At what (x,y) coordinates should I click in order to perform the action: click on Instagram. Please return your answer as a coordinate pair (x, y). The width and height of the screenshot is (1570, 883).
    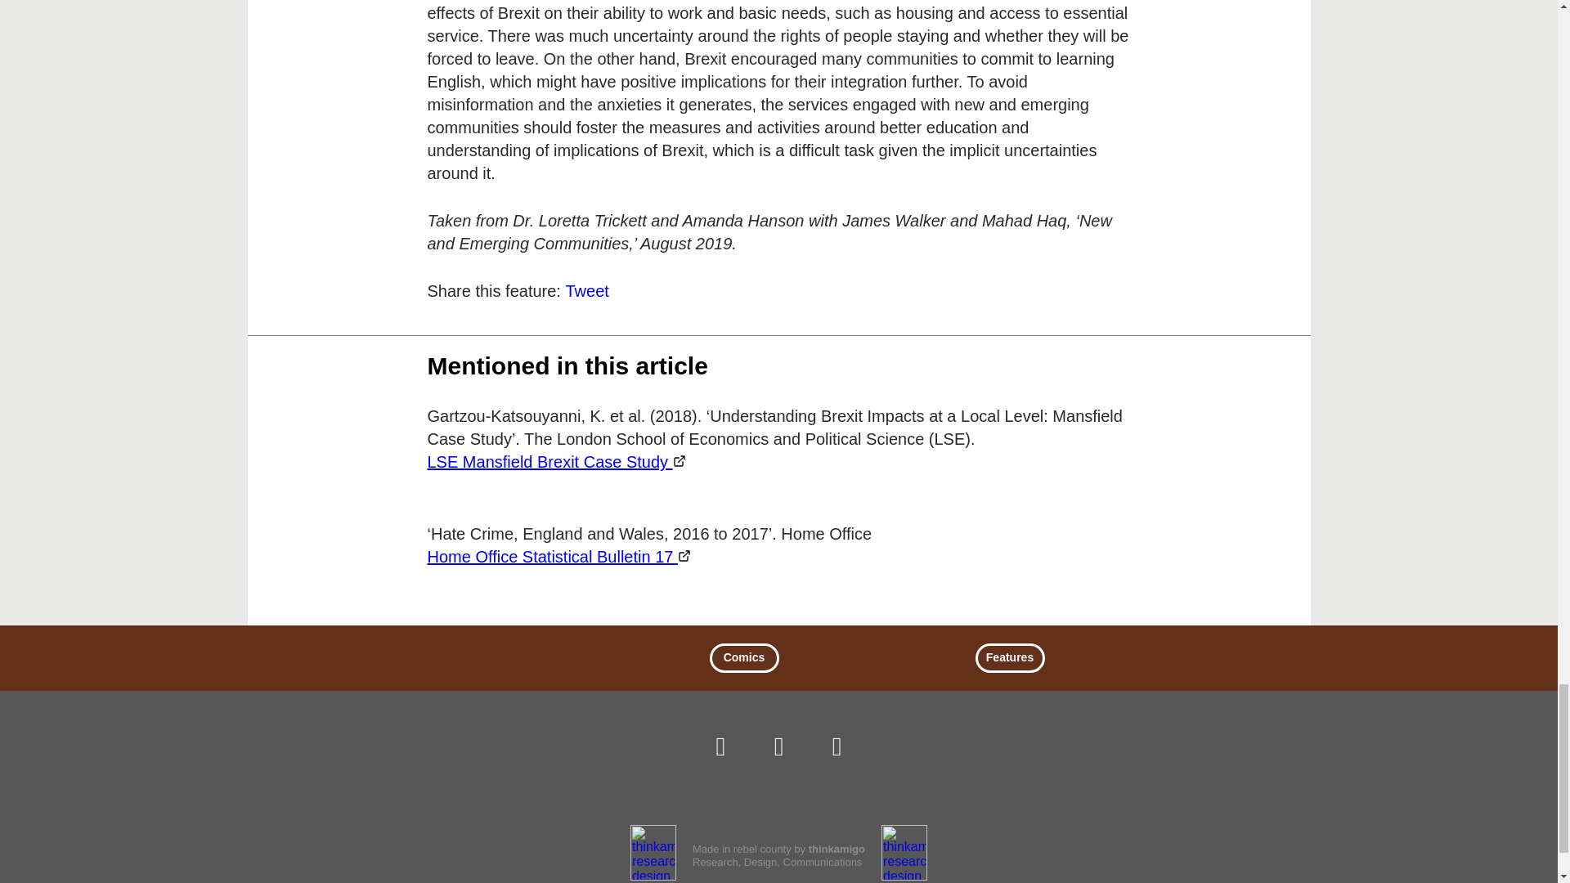
    Looking at the image, I should click on (720, 746).